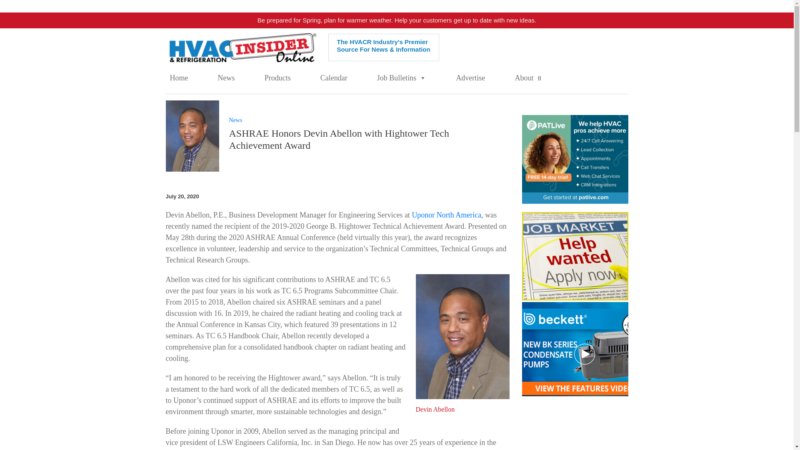 The image size is (800, 450). Describe the element at coordinates (334, 78) in the screenshot. I see `Calendar` at that location.